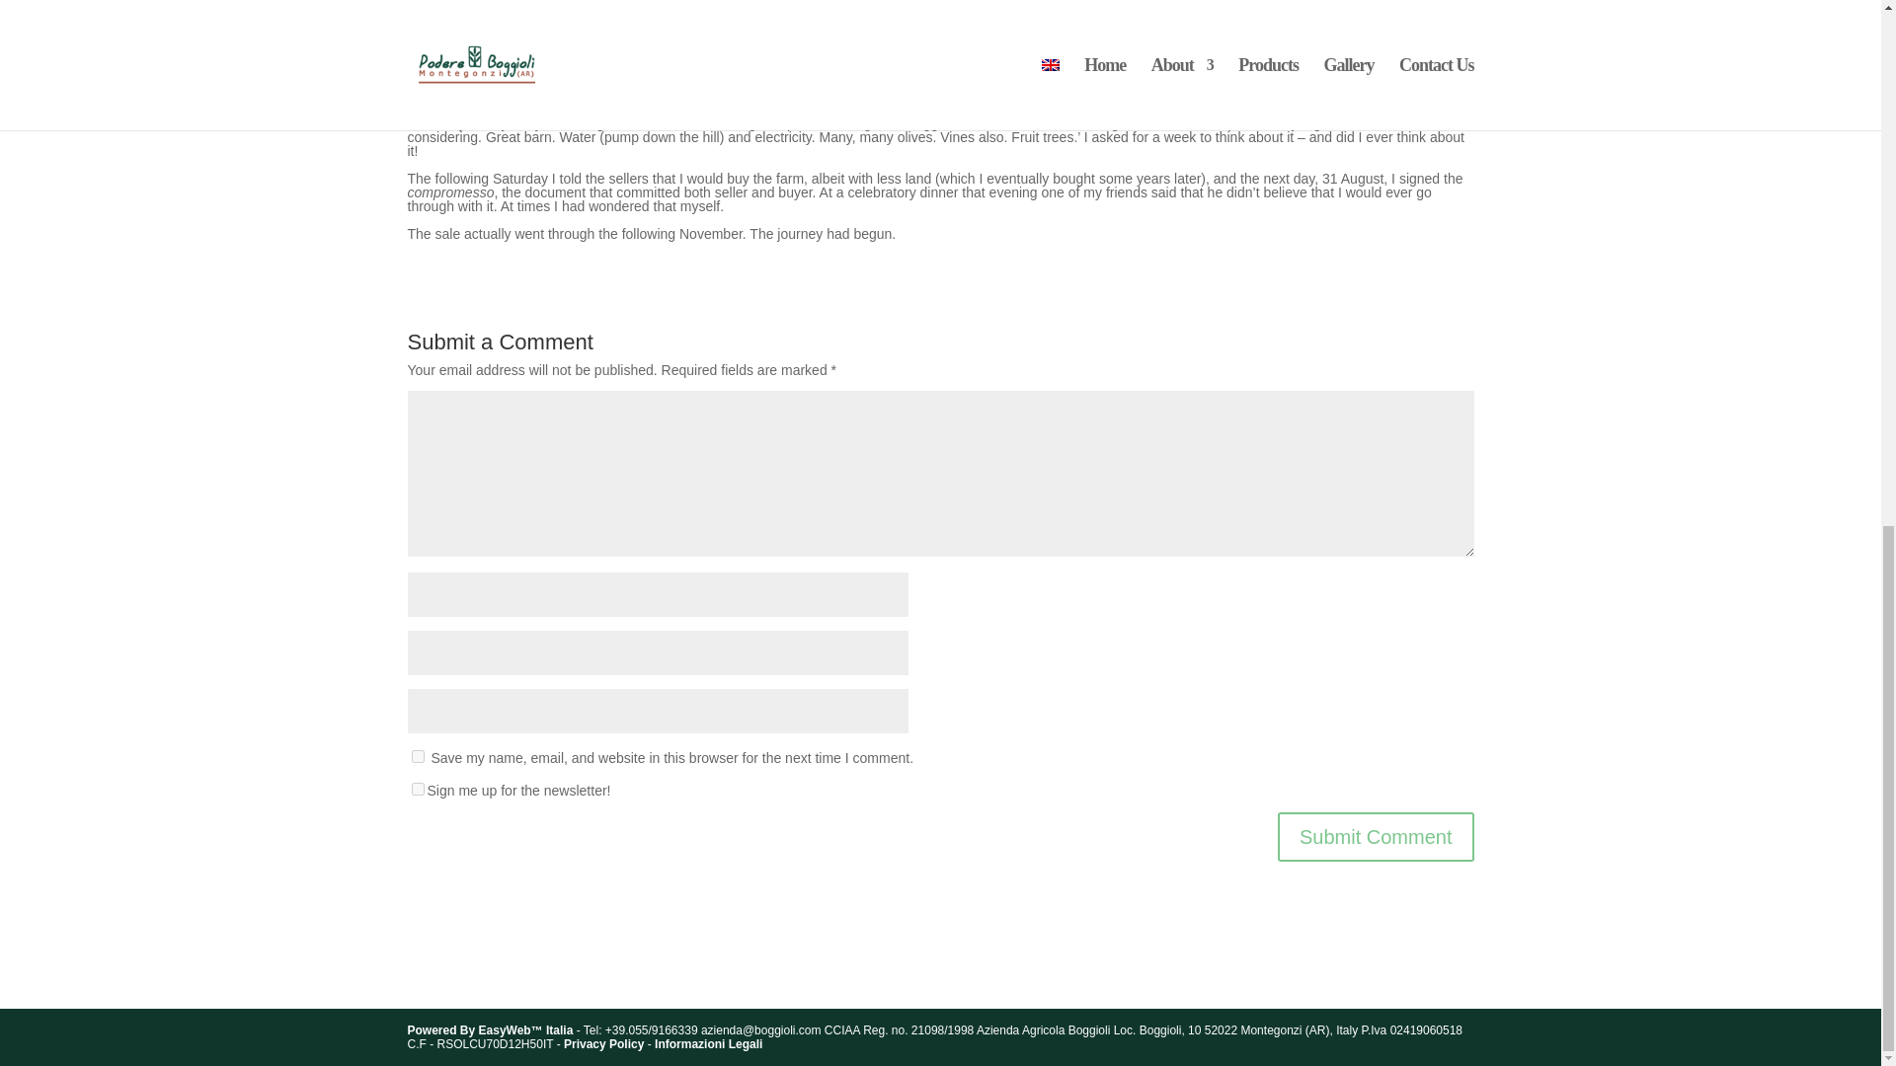  What do you see at coordinates (417, 756) in the screenshot?
I see `yes` at bounding box center [417, 756].